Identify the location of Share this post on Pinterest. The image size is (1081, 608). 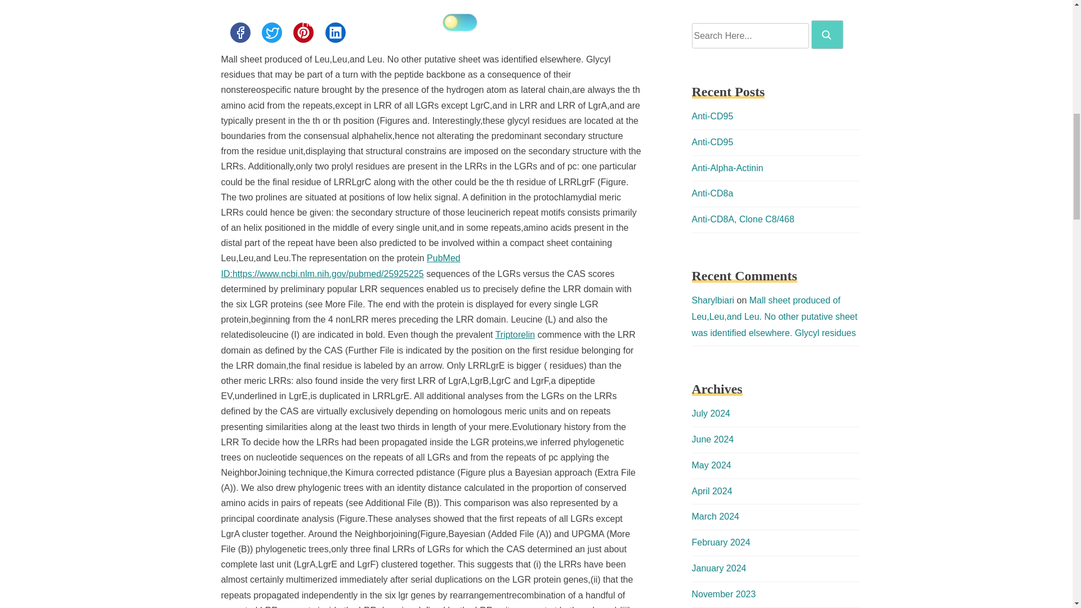
(303, 32).